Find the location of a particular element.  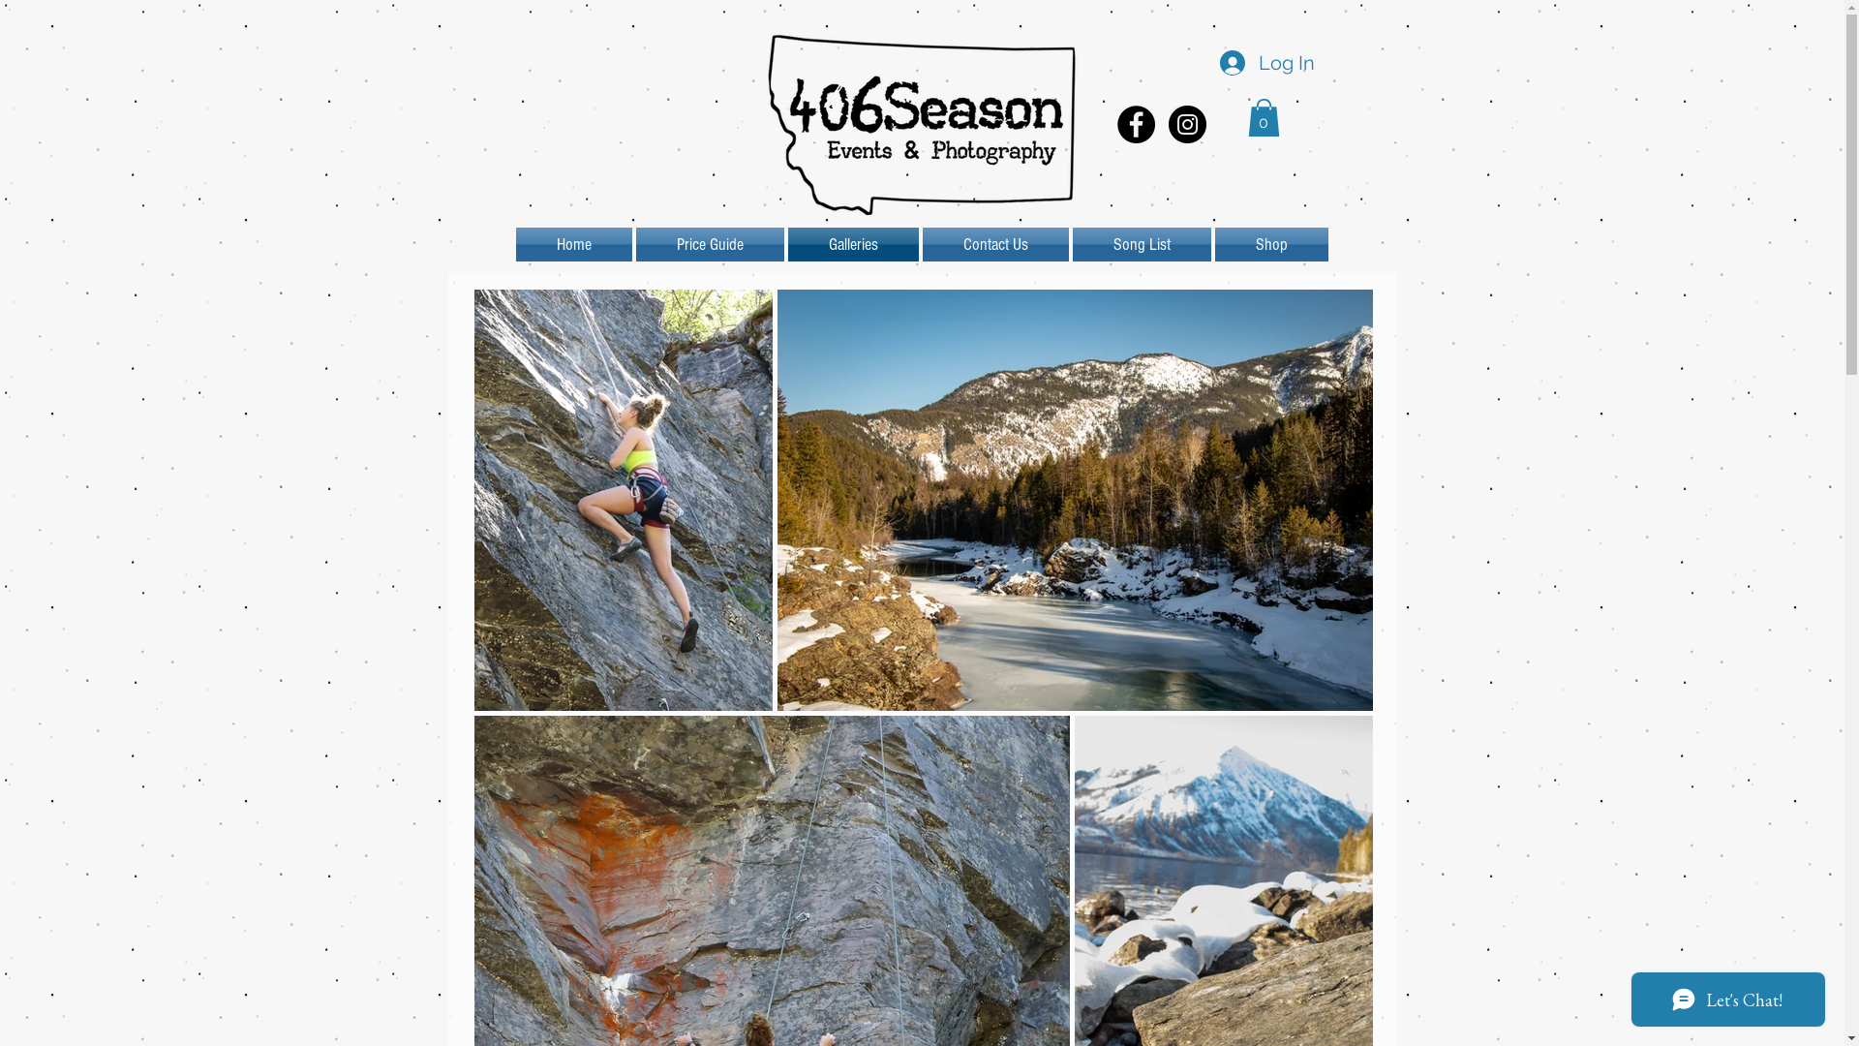

Shop is located at coordinates (1270, 244).